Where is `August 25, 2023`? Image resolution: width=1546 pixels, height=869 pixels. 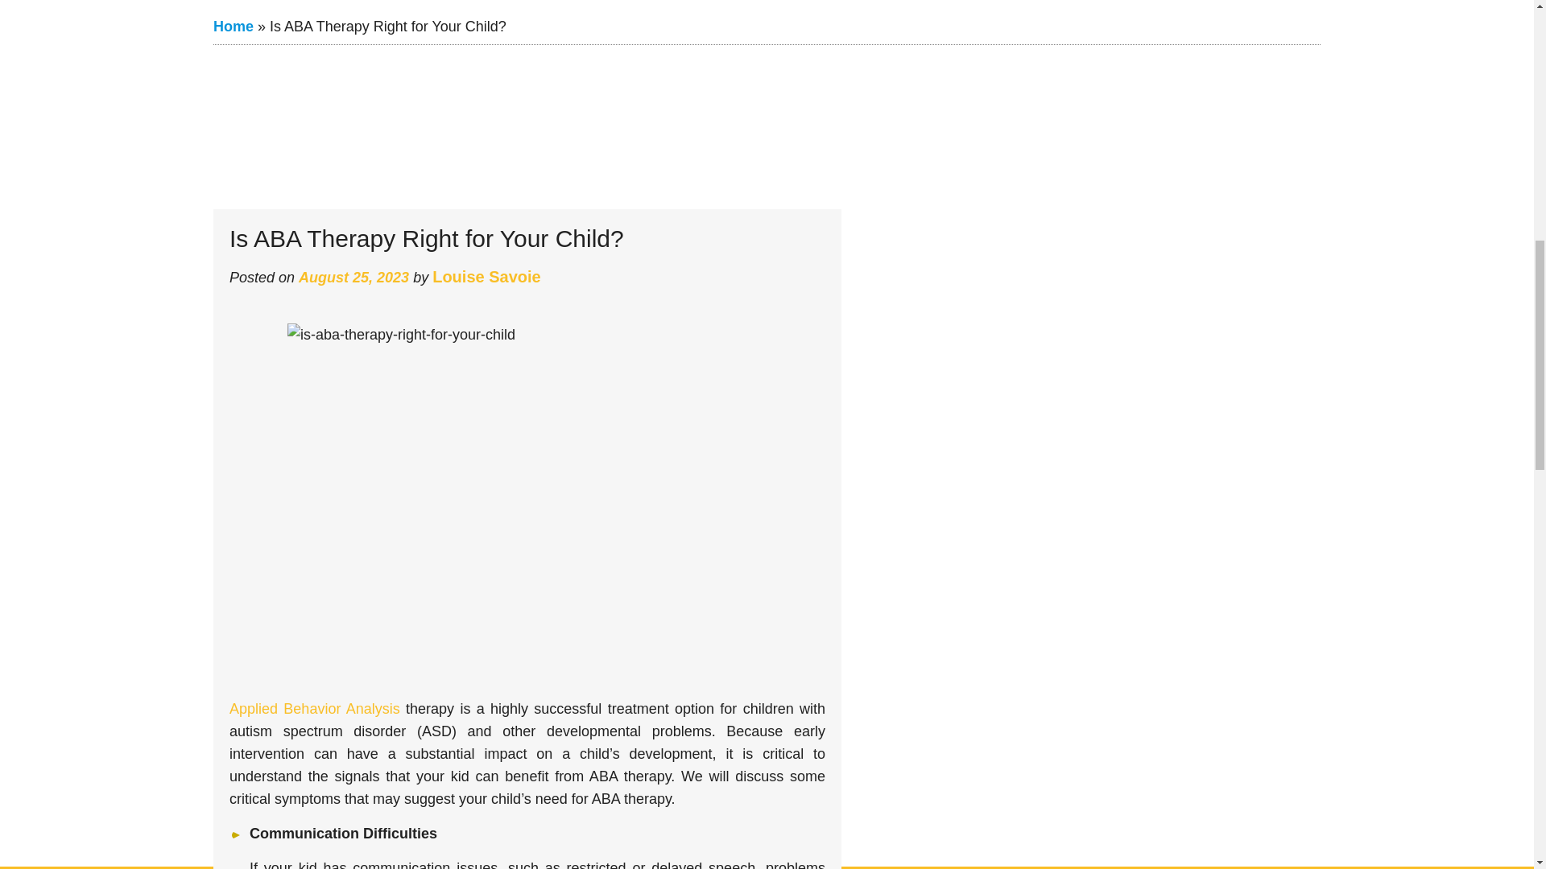 August 25, 2023 is located at coordinates (353, 277).